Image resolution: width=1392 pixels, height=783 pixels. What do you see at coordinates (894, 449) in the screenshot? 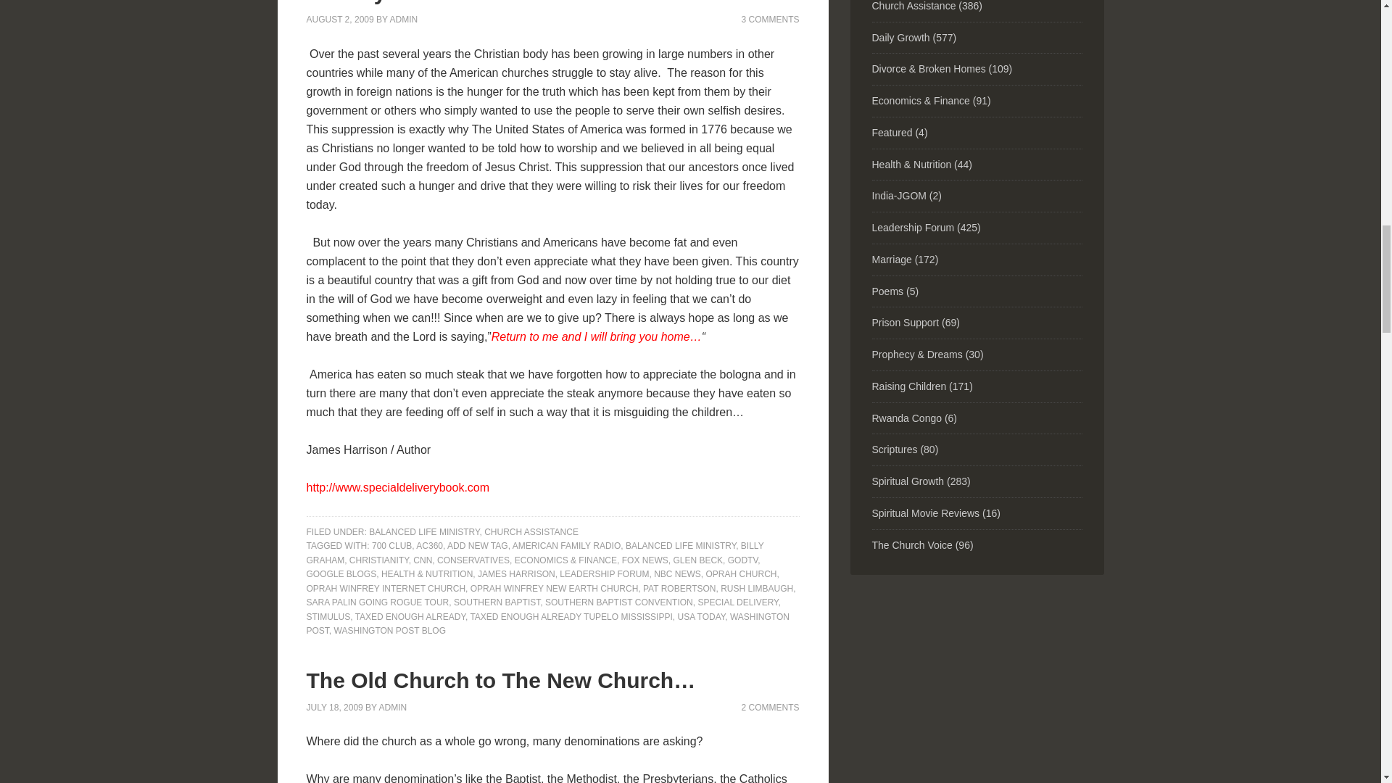
I see `Daily Bible Scriptures` at bounding box center [894, 449].